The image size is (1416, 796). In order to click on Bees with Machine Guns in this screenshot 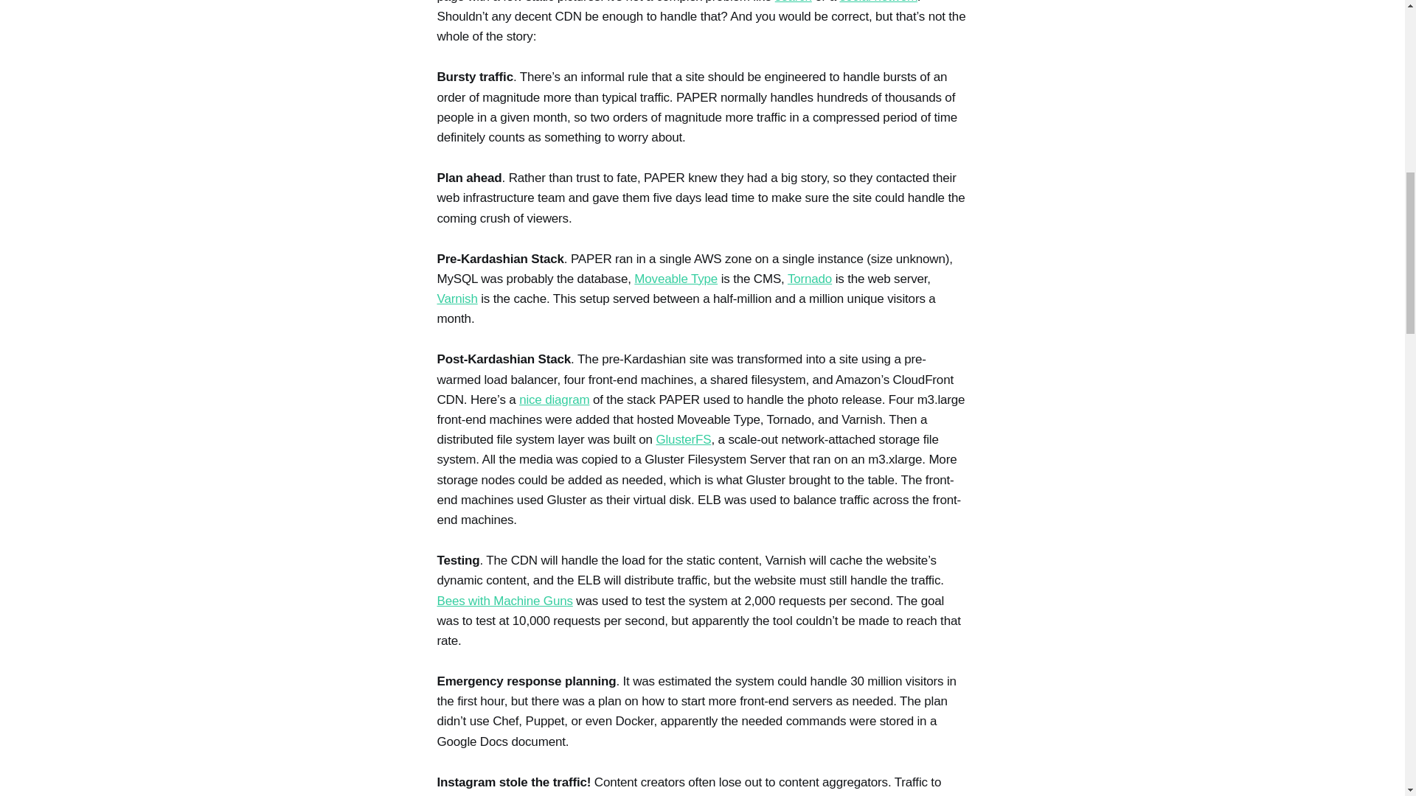, I will do `click(504, 601)`.